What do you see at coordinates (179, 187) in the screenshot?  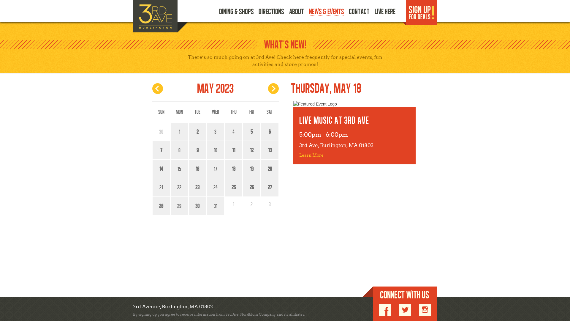 I see `22` at bounding box center [179, 187].